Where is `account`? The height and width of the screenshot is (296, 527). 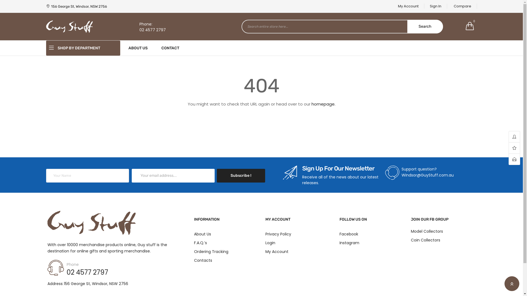
account is located at coordinates (514, 137).